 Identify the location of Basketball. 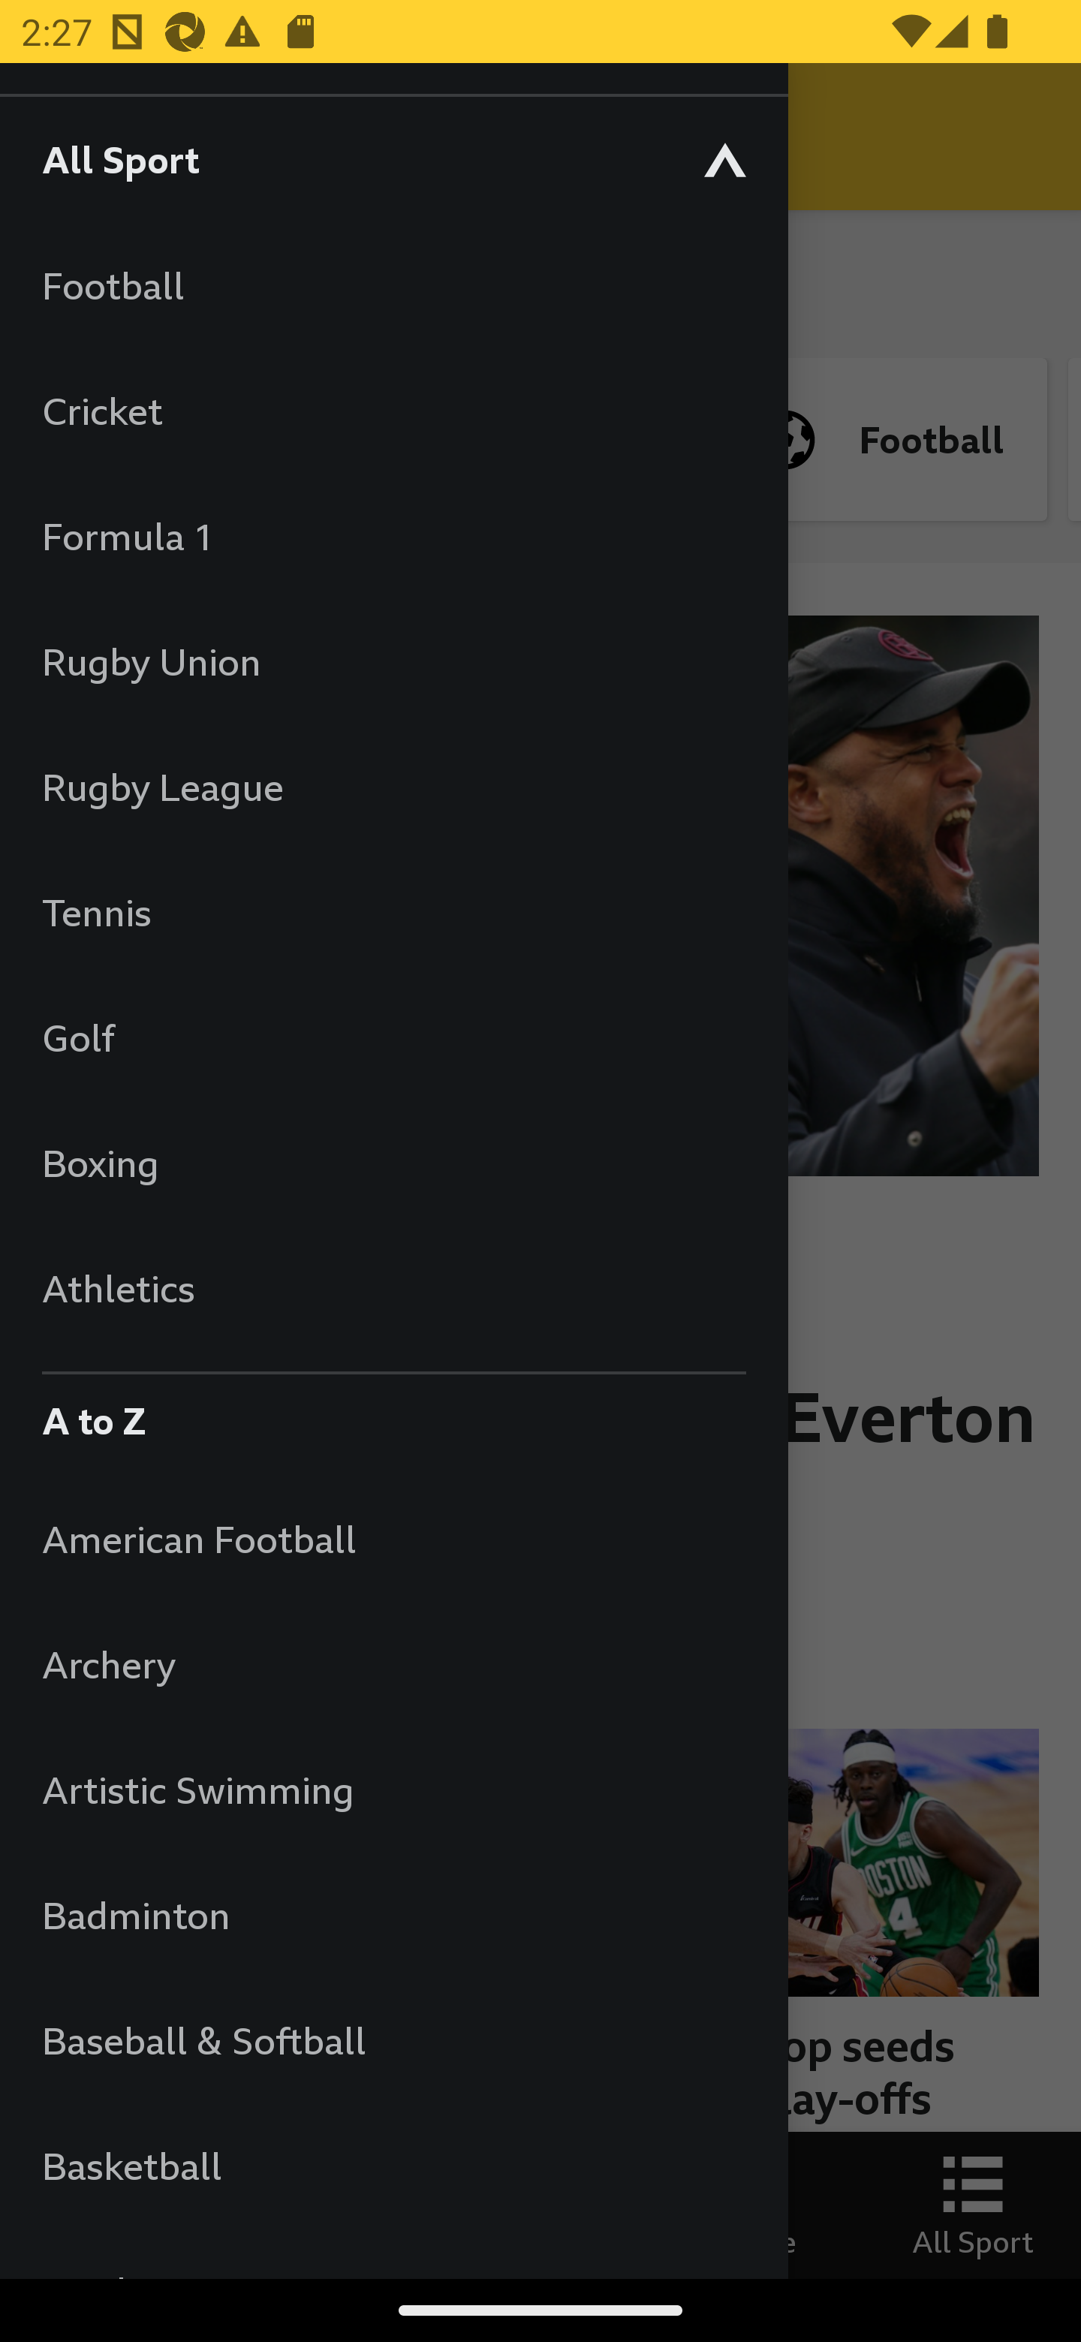
(393, 2166).